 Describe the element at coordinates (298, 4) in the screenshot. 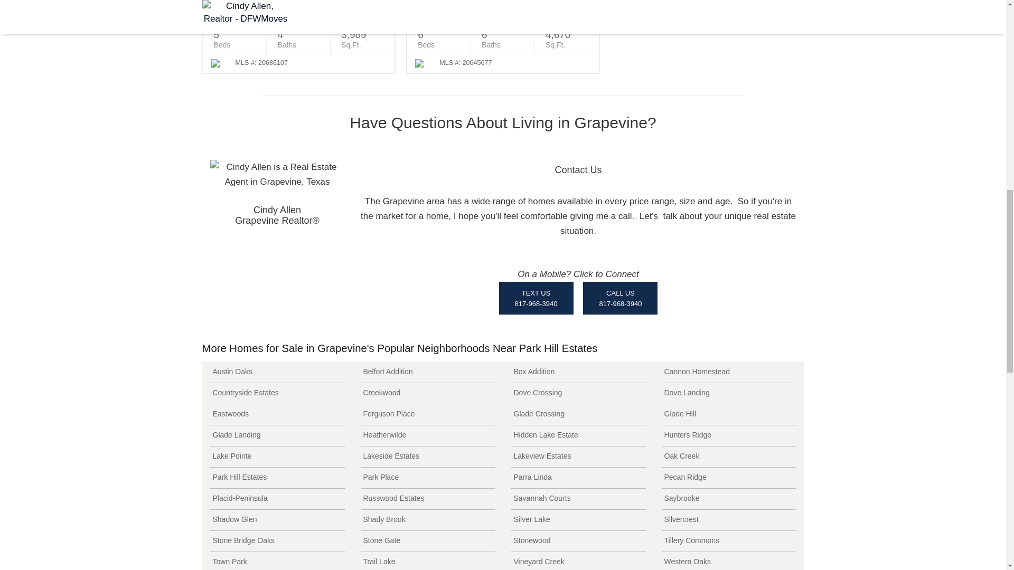

I see `2097 Holt Way Grapevine,  TX 76051` at that location.